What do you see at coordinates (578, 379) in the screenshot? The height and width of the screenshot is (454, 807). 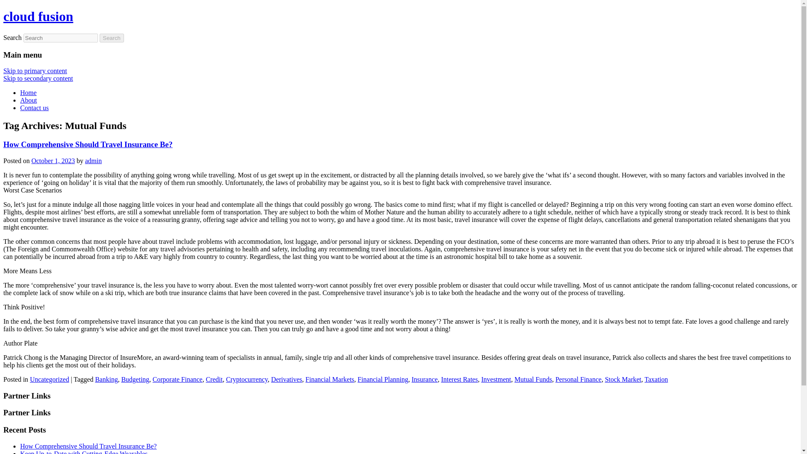 I see `Personal Finance` at bounding box center [578, 379].